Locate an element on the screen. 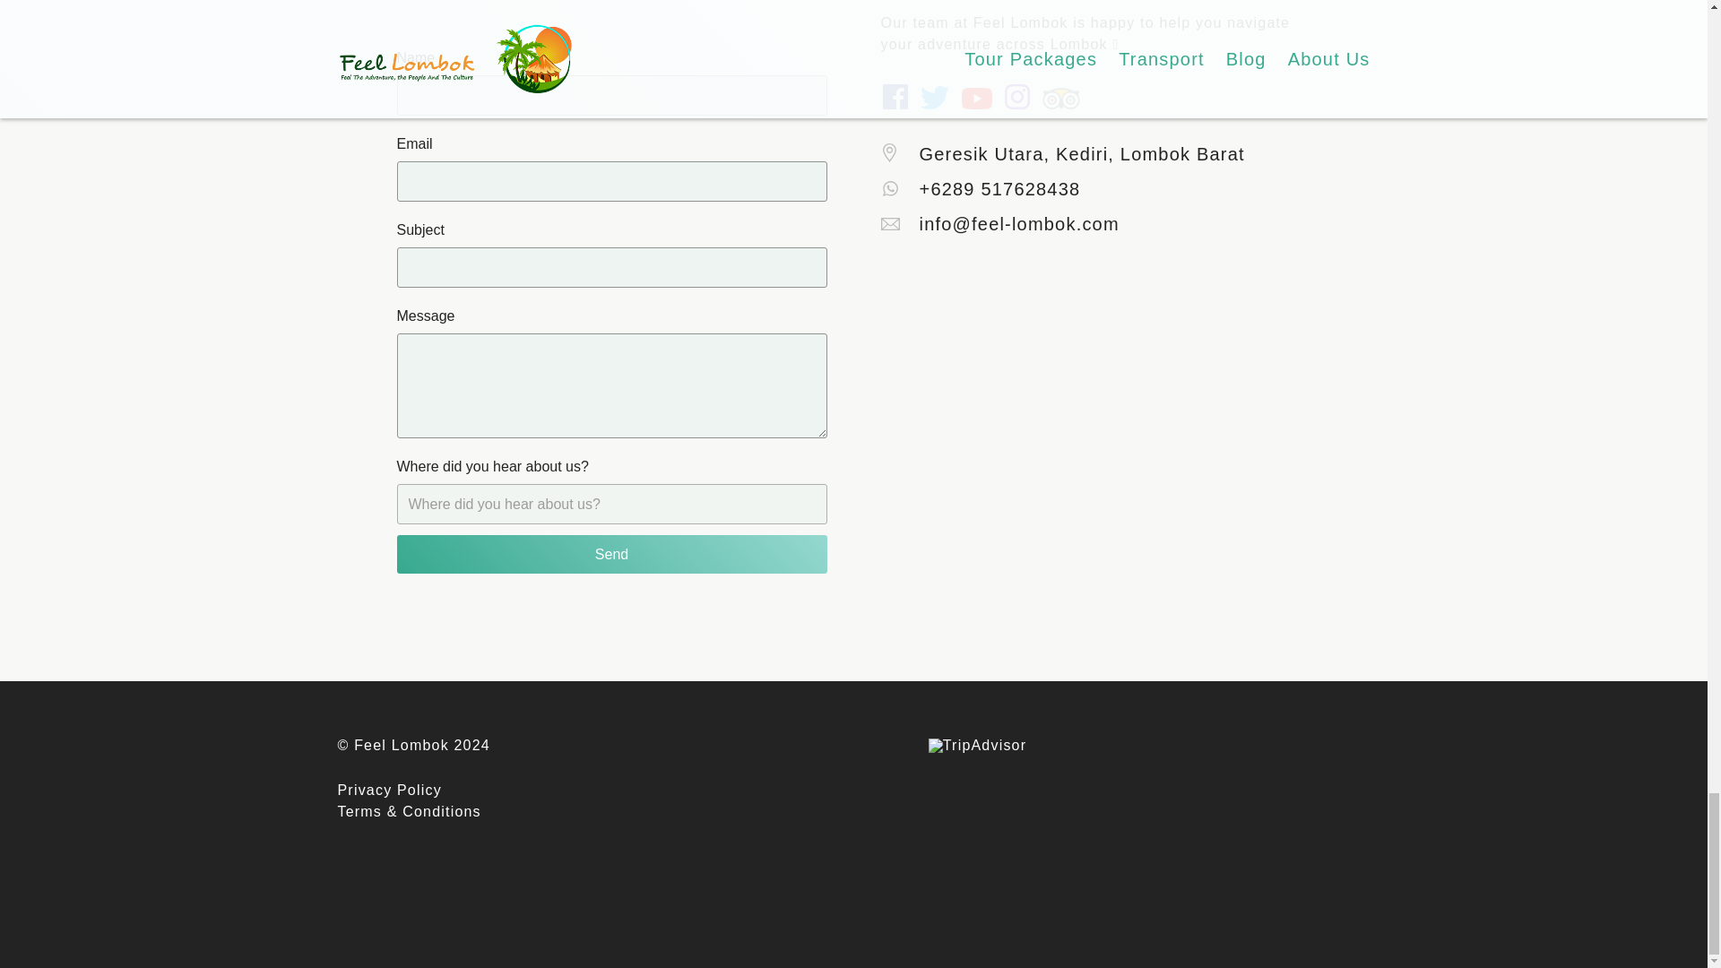  Privacy Policy is located at coordinates (389, 791).